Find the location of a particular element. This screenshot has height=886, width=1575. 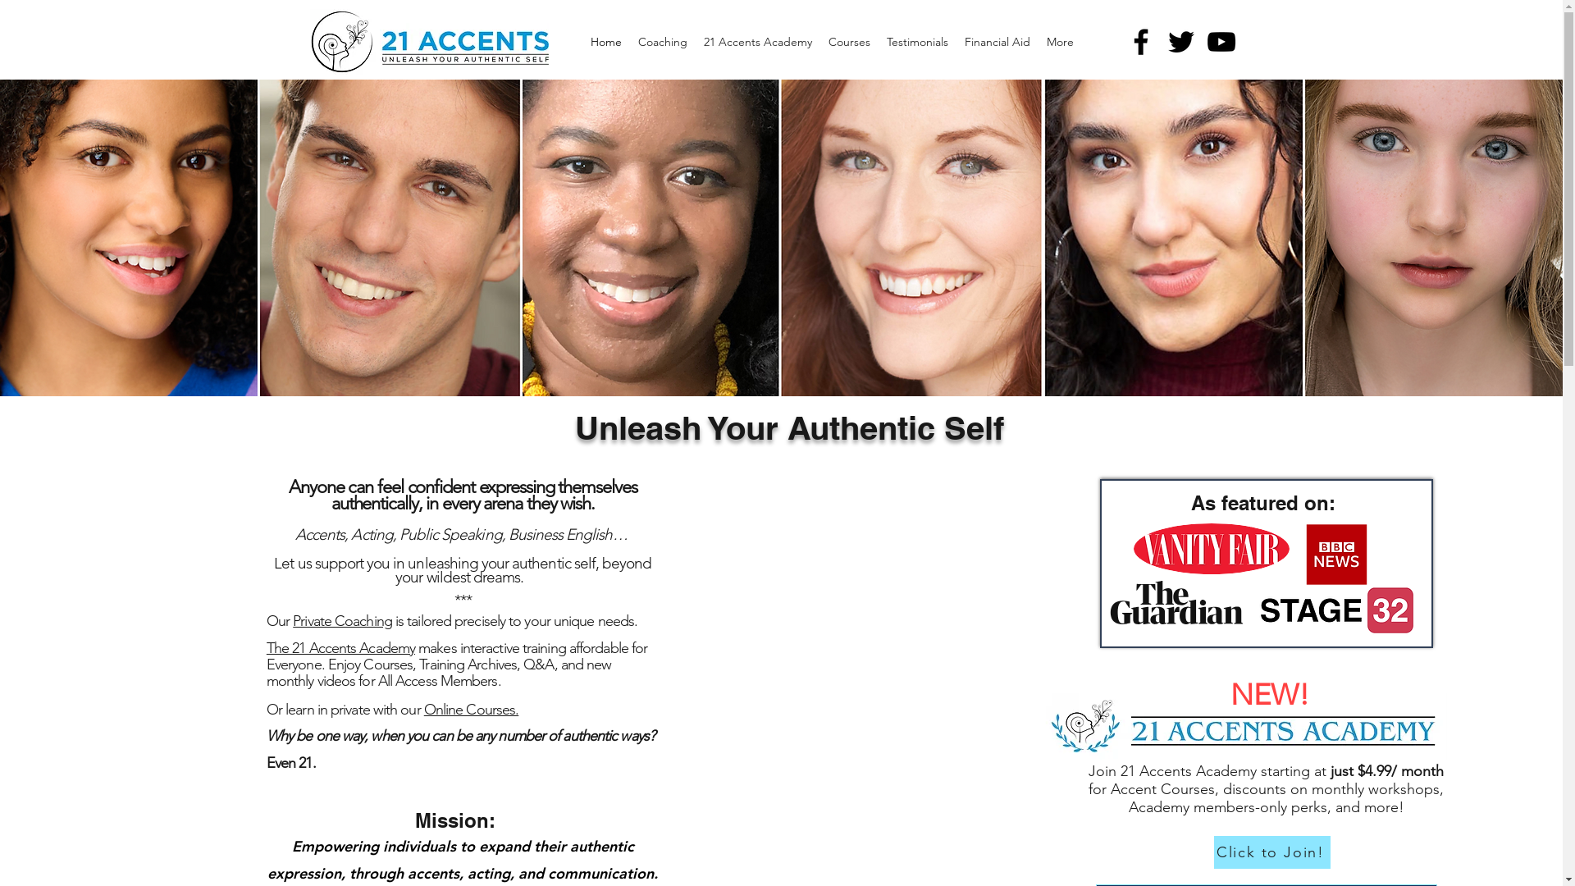

Click to Join! is located at coordinates (1272, 852).